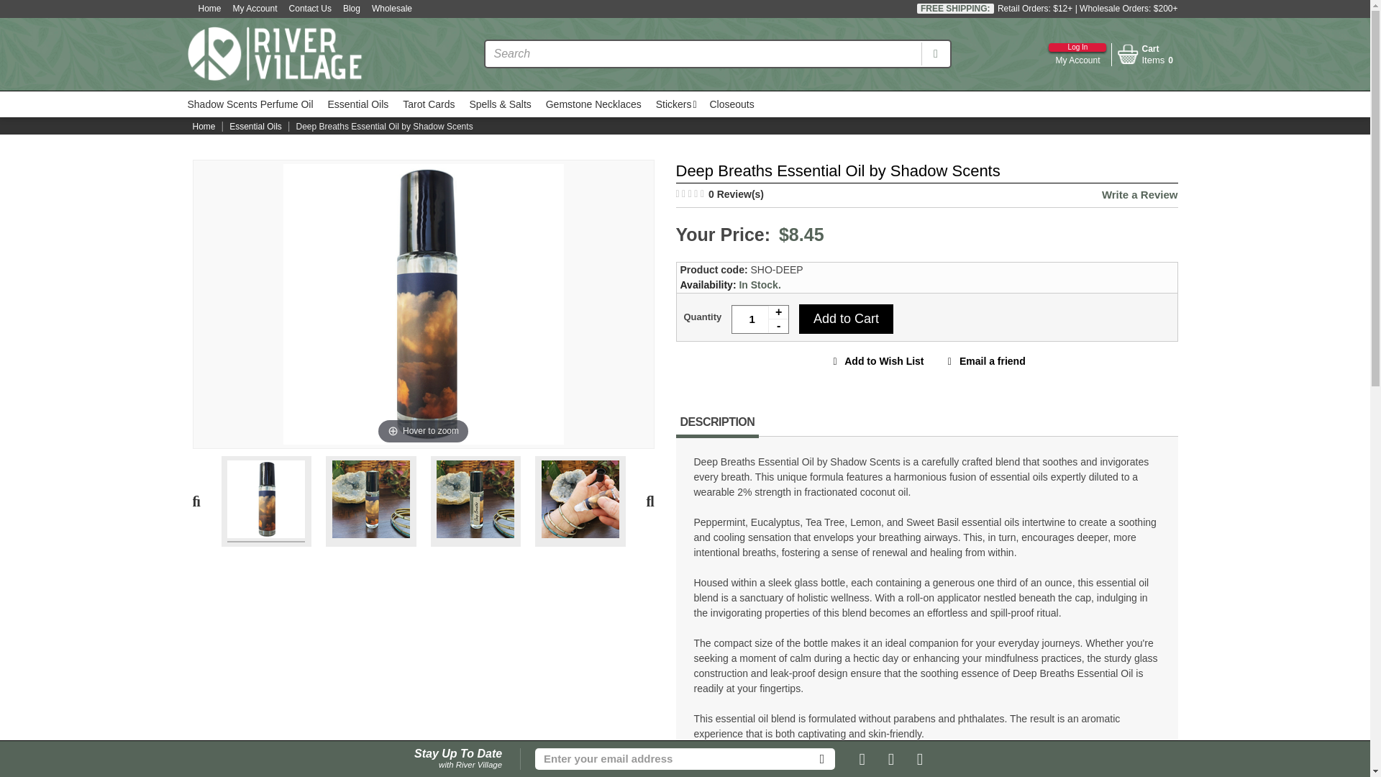  I want to click on Essential Oils, so click(309, 9).